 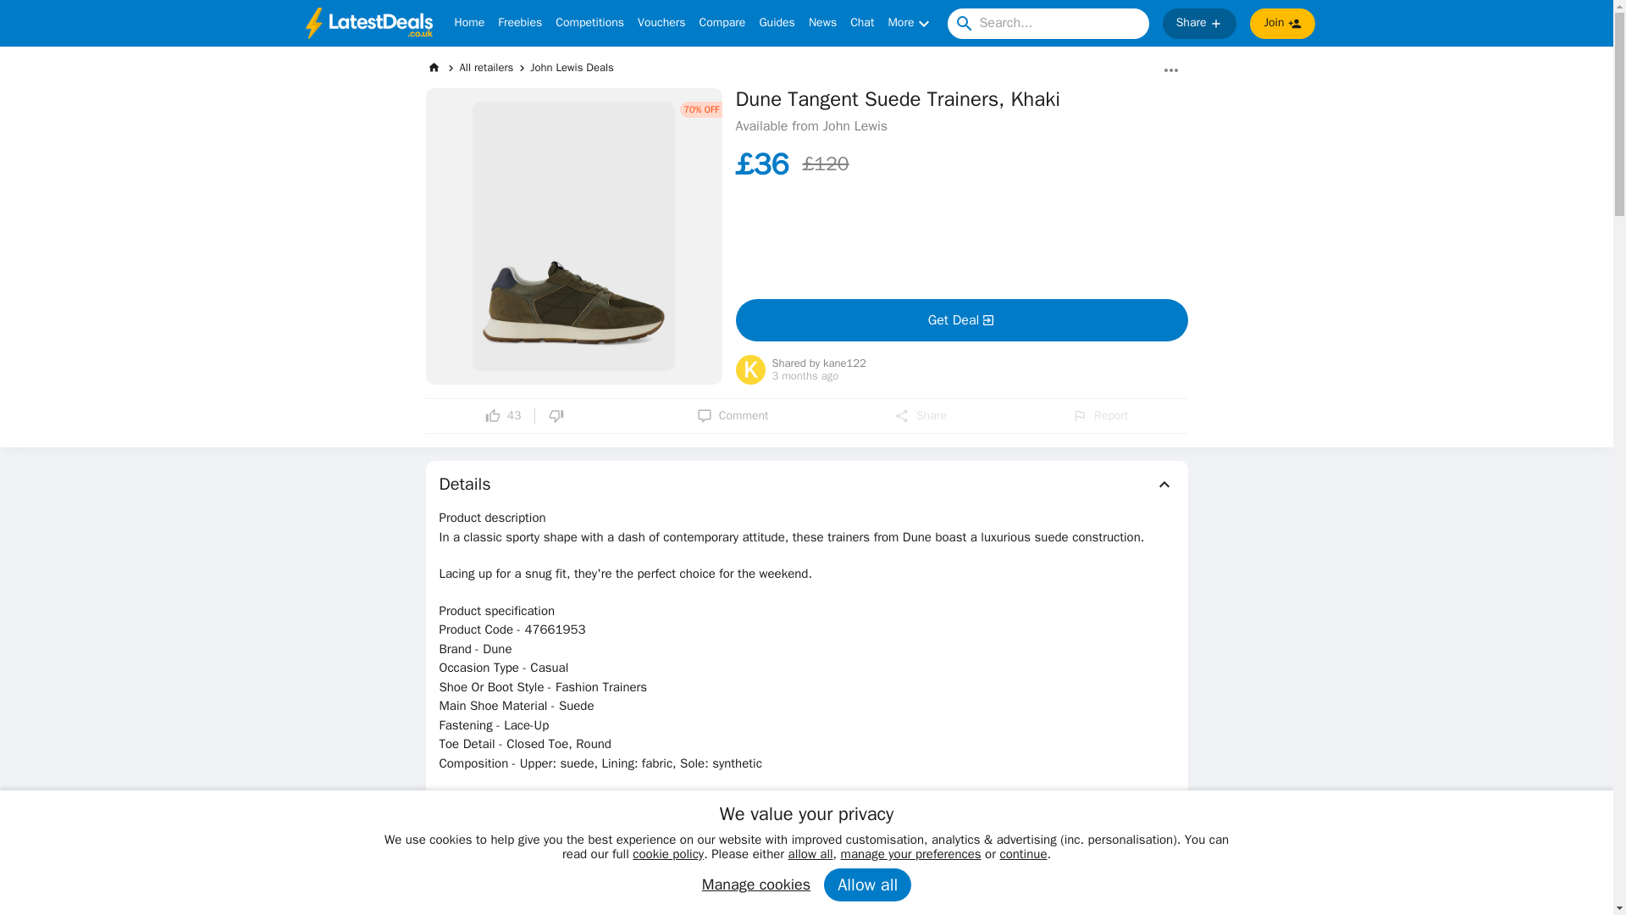 I want to click on Top Offers, so click(x=806, y=910).